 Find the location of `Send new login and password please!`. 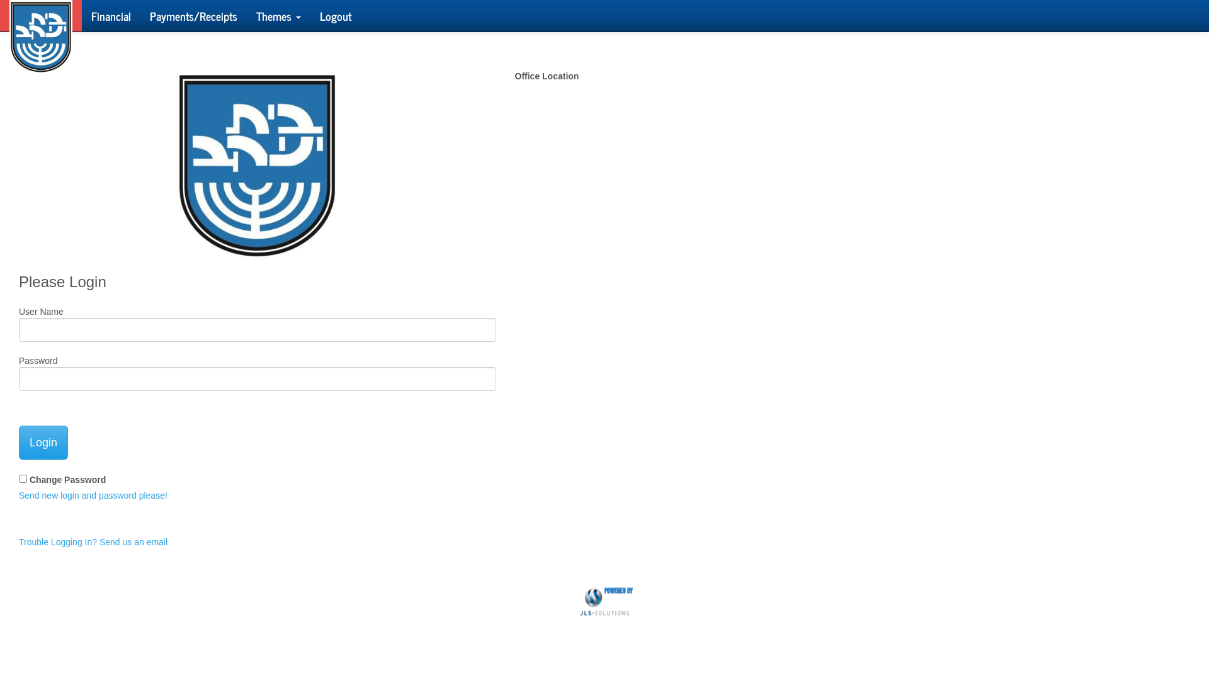

Send new login and password please! is located at coordinates (93, 496).